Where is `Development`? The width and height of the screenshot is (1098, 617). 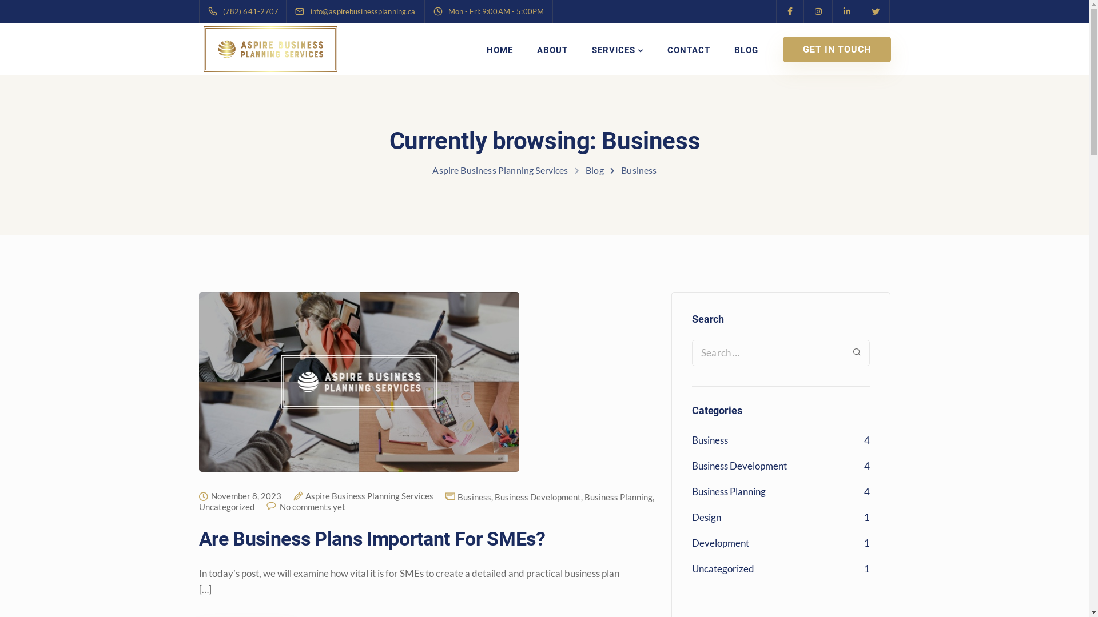 Development is located at coordinates (721, 543).